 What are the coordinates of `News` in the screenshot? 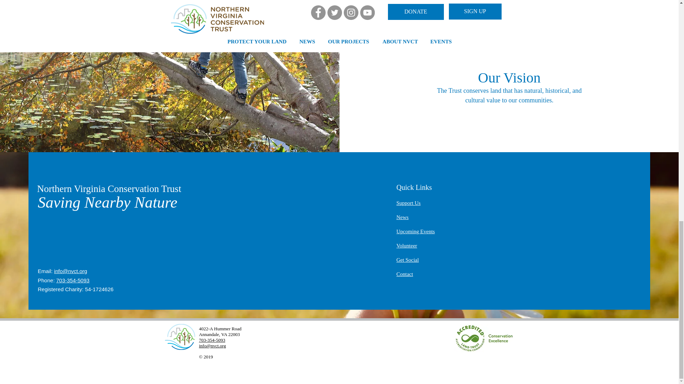 It's located at (403, 217).